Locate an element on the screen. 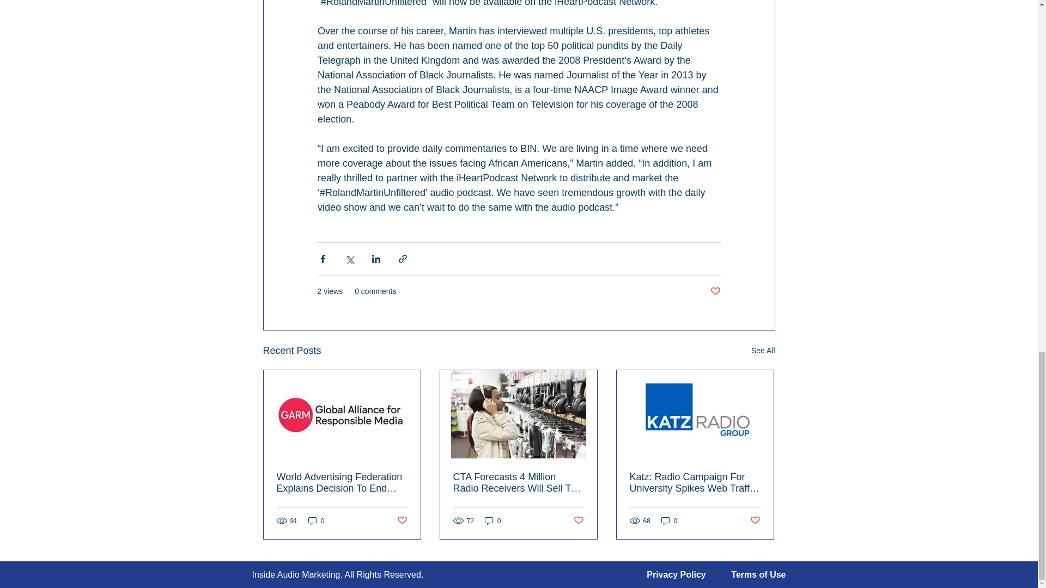 The image size is (1046, 588). 0 is located at coordinates (316, 520).